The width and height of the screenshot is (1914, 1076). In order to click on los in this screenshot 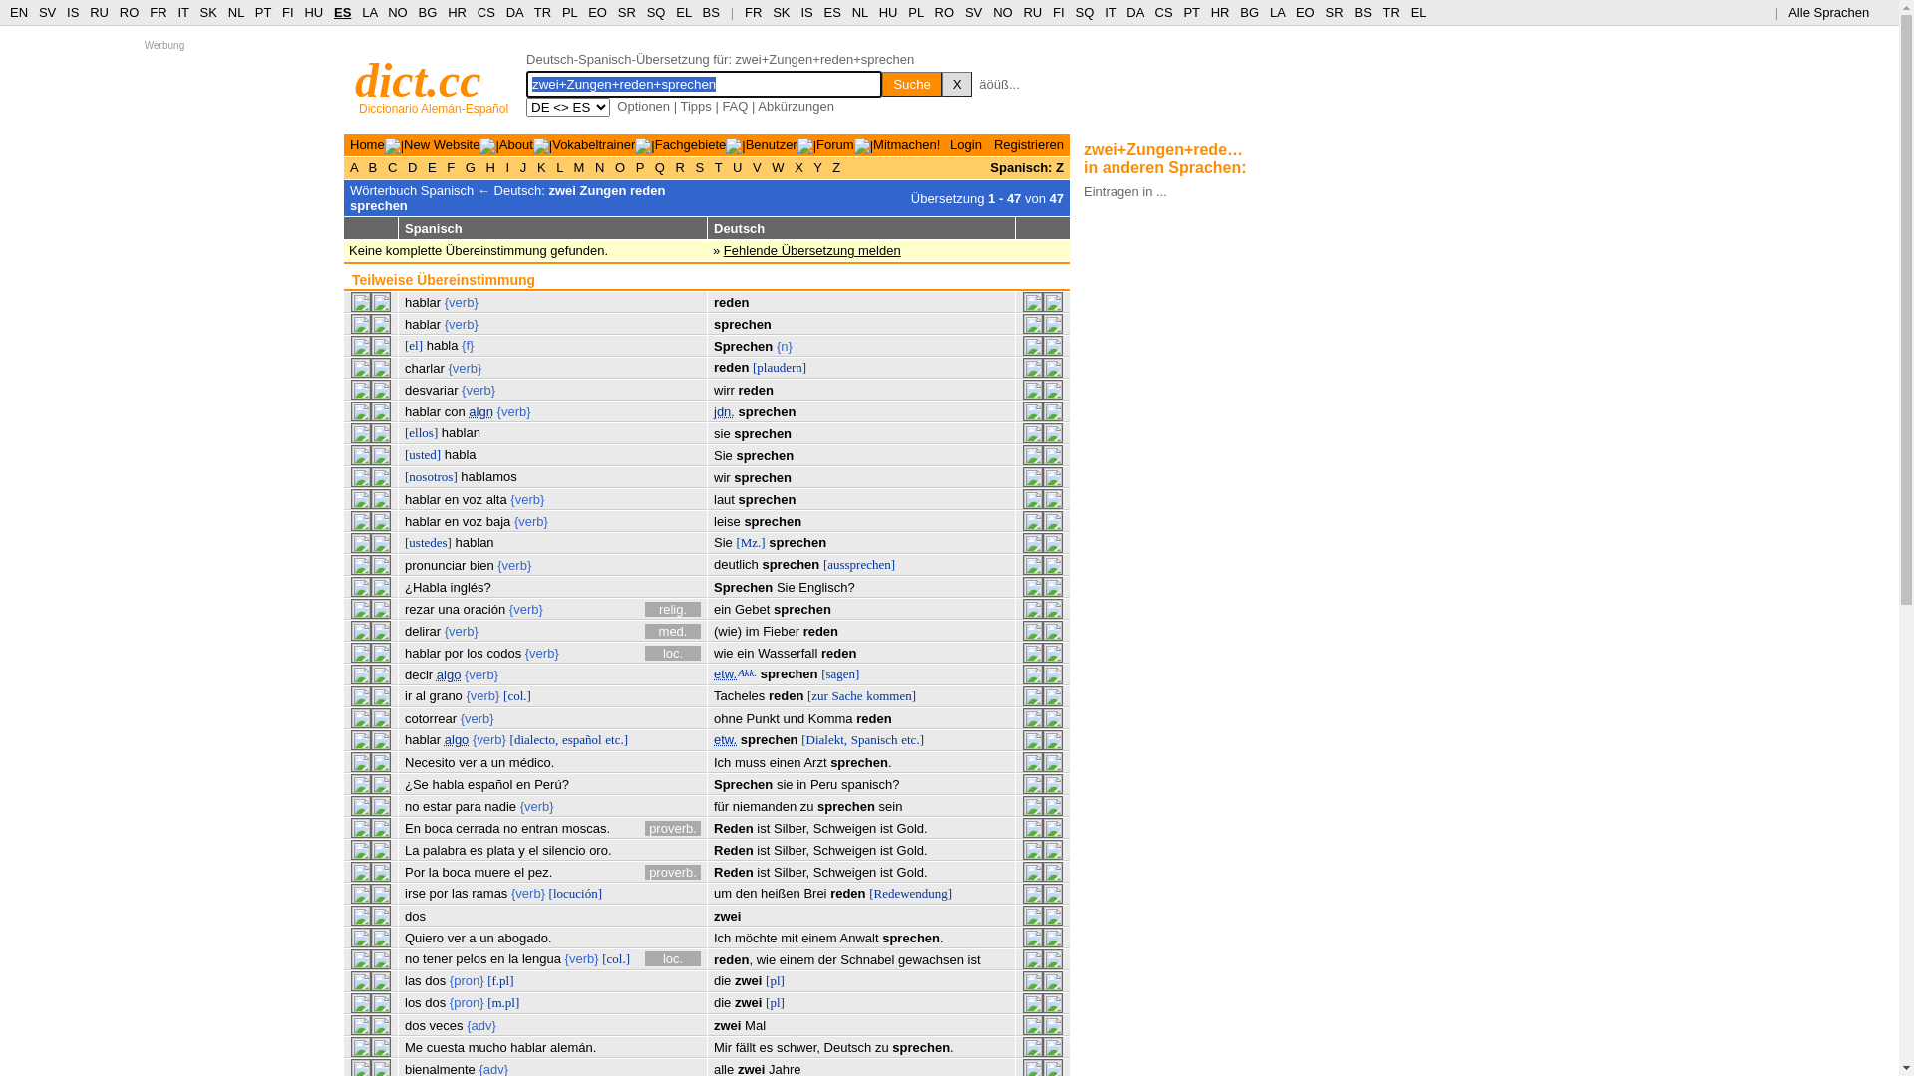, I will do `click(413, 1002)`.